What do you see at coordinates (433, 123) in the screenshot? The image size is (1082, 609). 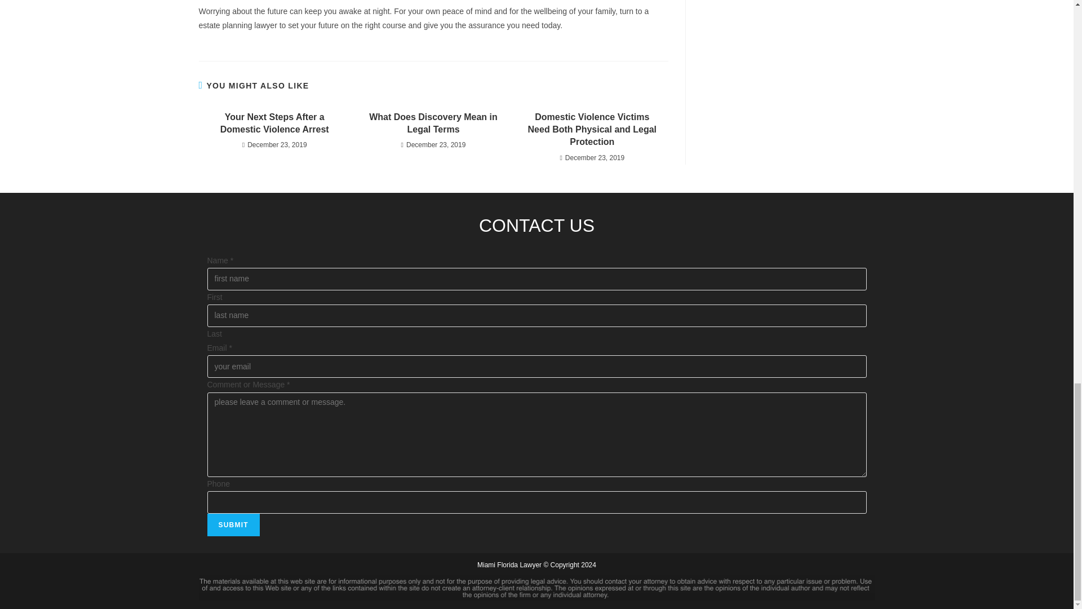 I see `What Does Discovery Mean in Legal Terms` at bounding box center [433, 123].